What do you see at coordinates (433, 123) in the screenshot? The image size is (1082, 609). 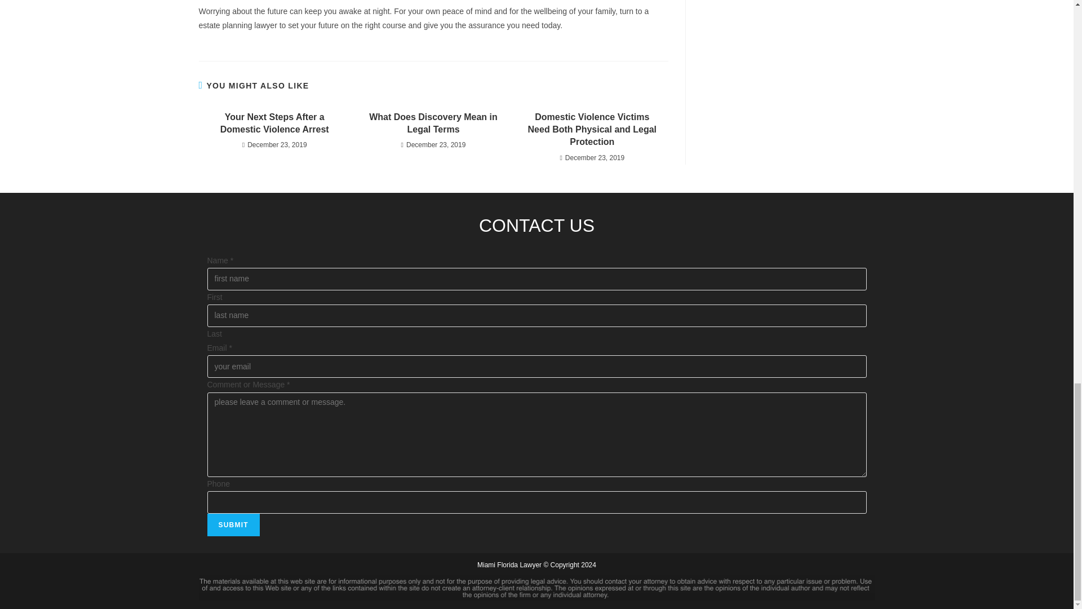 I see `What Does Discovery Mean in Legal Terms` at bounding box center [433, 123].